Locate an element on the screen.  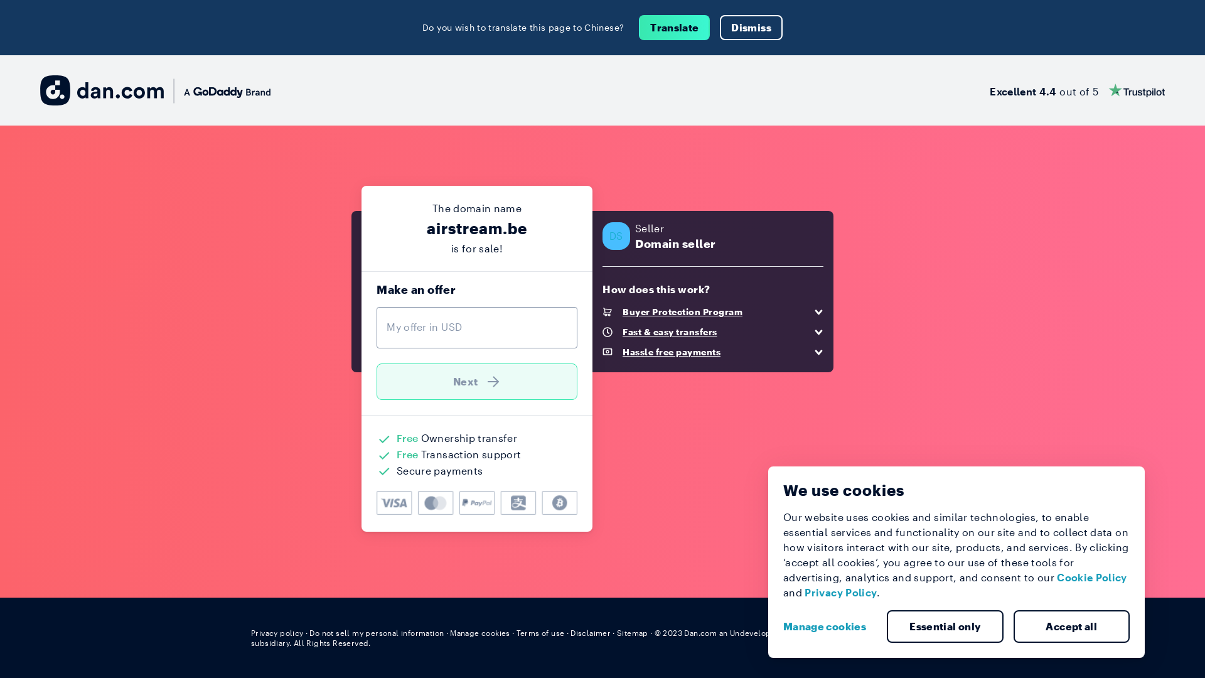
Do not sell my personal information is located at coordinates (377, 633).